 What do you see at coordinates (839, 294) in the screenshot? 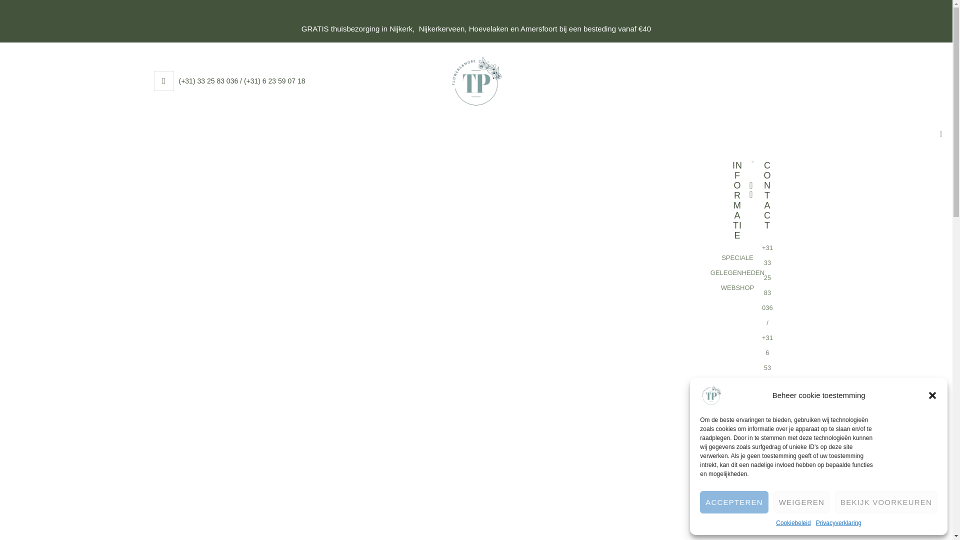
I see `Unforgettable Memories From Europe Journey` at bounding box center [839, 294].